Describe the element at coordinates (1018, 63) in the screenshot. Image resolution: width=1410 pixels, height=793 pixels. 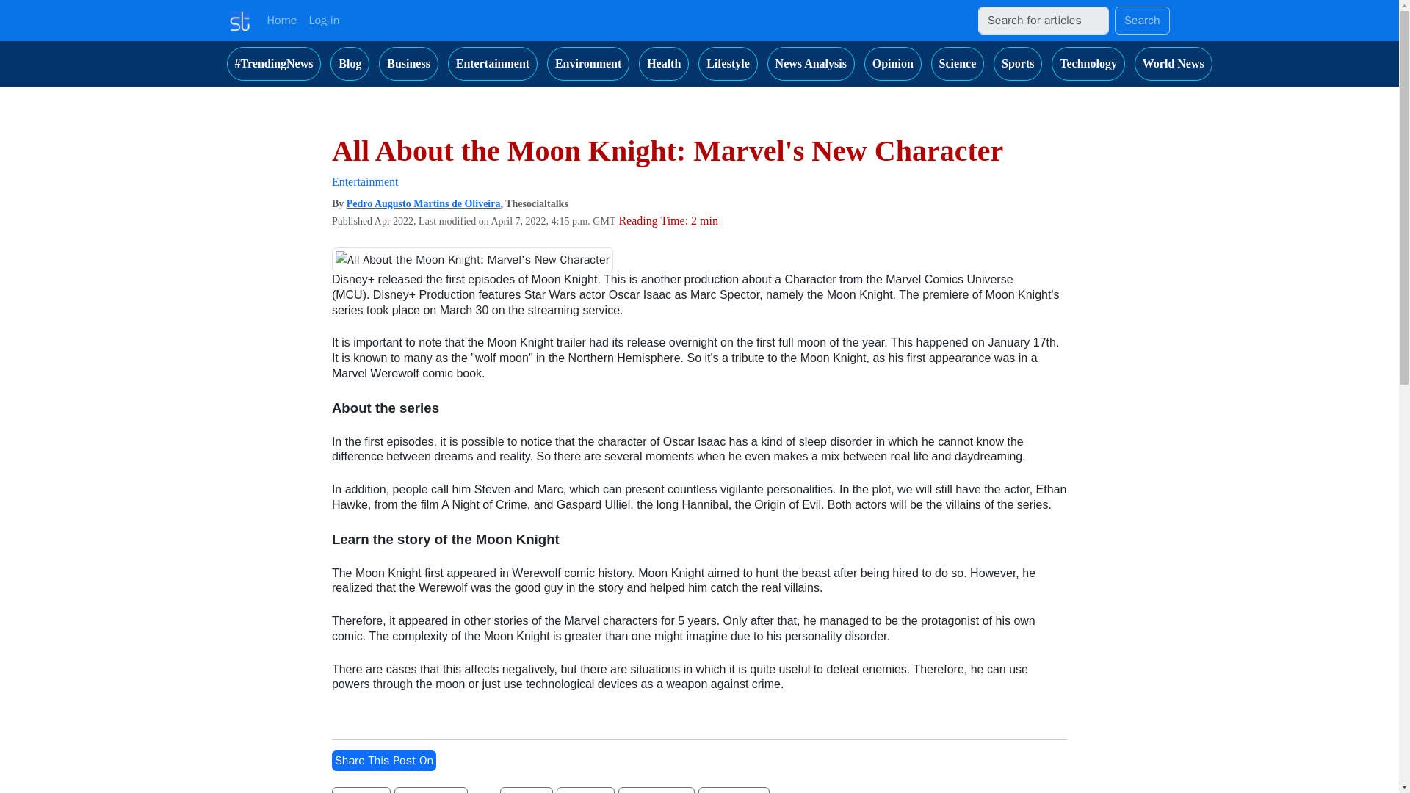
I see `Sports` at that location.